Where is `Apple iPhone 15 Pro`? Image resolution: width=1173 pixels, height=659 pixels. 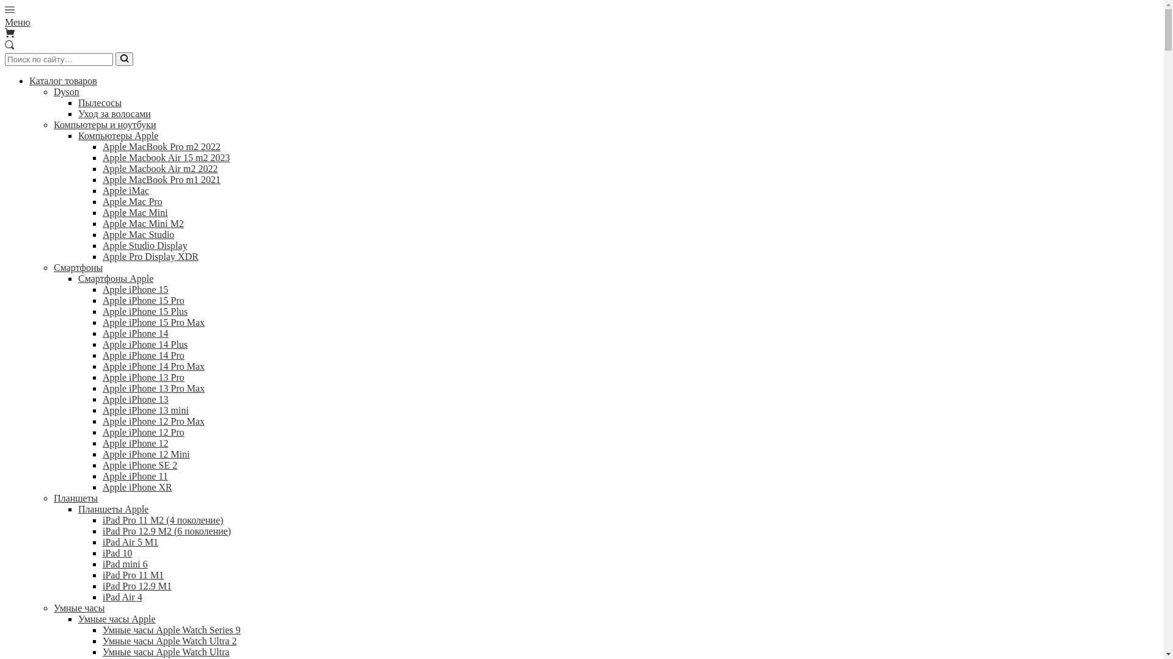 Apple iPhone 15 Pro is located at coordinates (144, 300).